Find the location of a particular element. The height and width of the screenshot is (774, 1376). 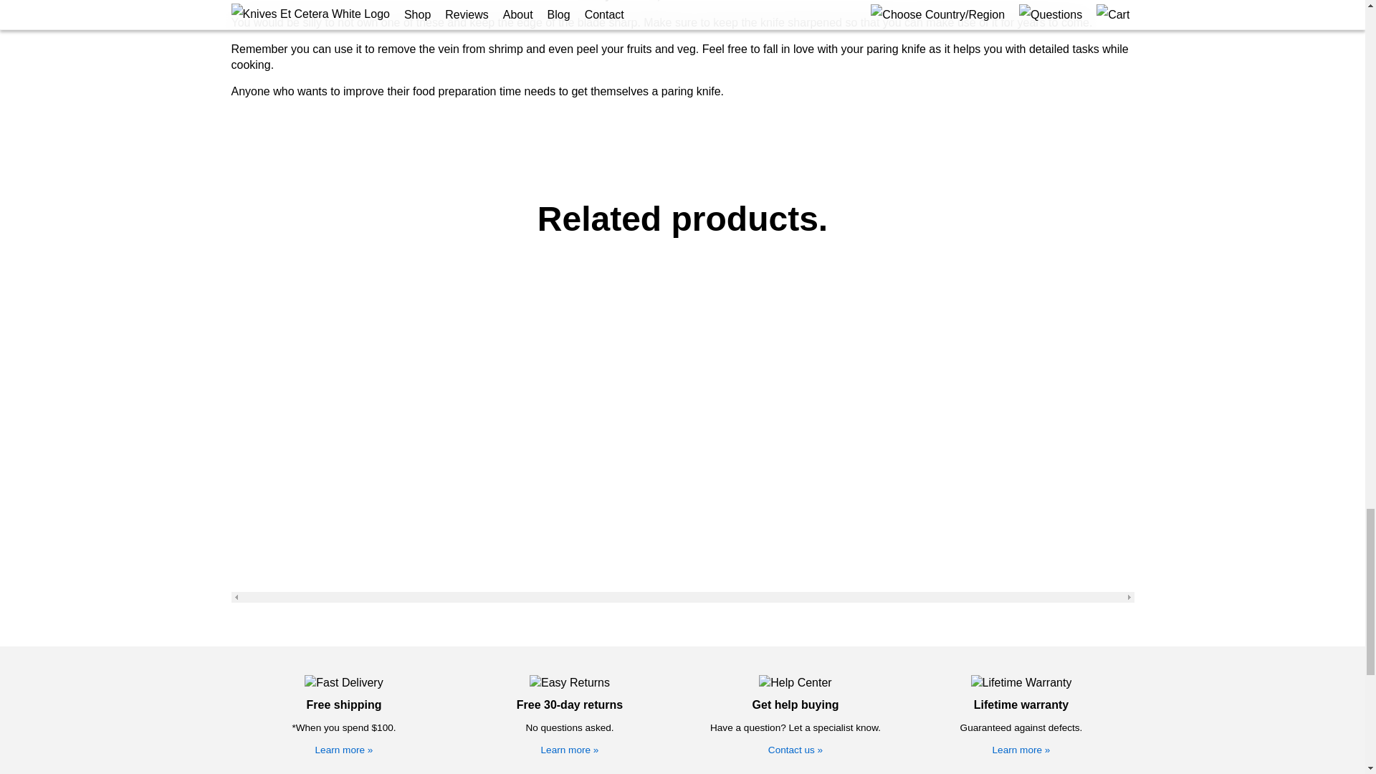

Steak Knife is located at coordinates (277, 580).